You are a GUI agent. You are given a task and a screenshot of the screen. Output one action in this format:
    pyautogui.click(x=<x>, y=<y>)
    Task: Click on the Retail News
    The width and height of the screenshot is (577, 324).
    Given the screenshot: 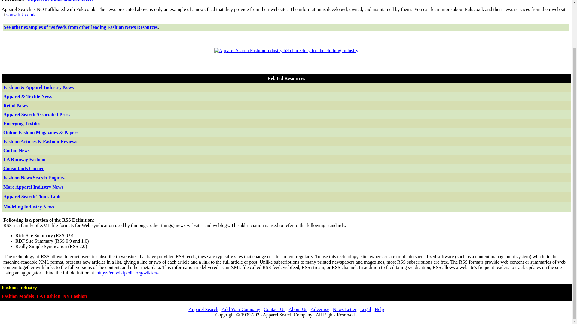 What is the action you would take?
    pyautogui.click(x=16, y=105)
    